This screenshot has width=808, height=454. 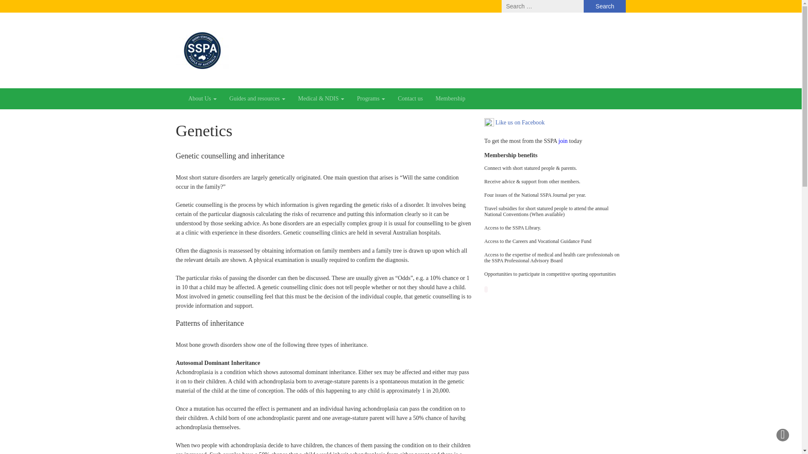 What do you see at coordinates (257, 98) in the screenshot?
I see `Guides and resources` at bounding box center [257, 98].